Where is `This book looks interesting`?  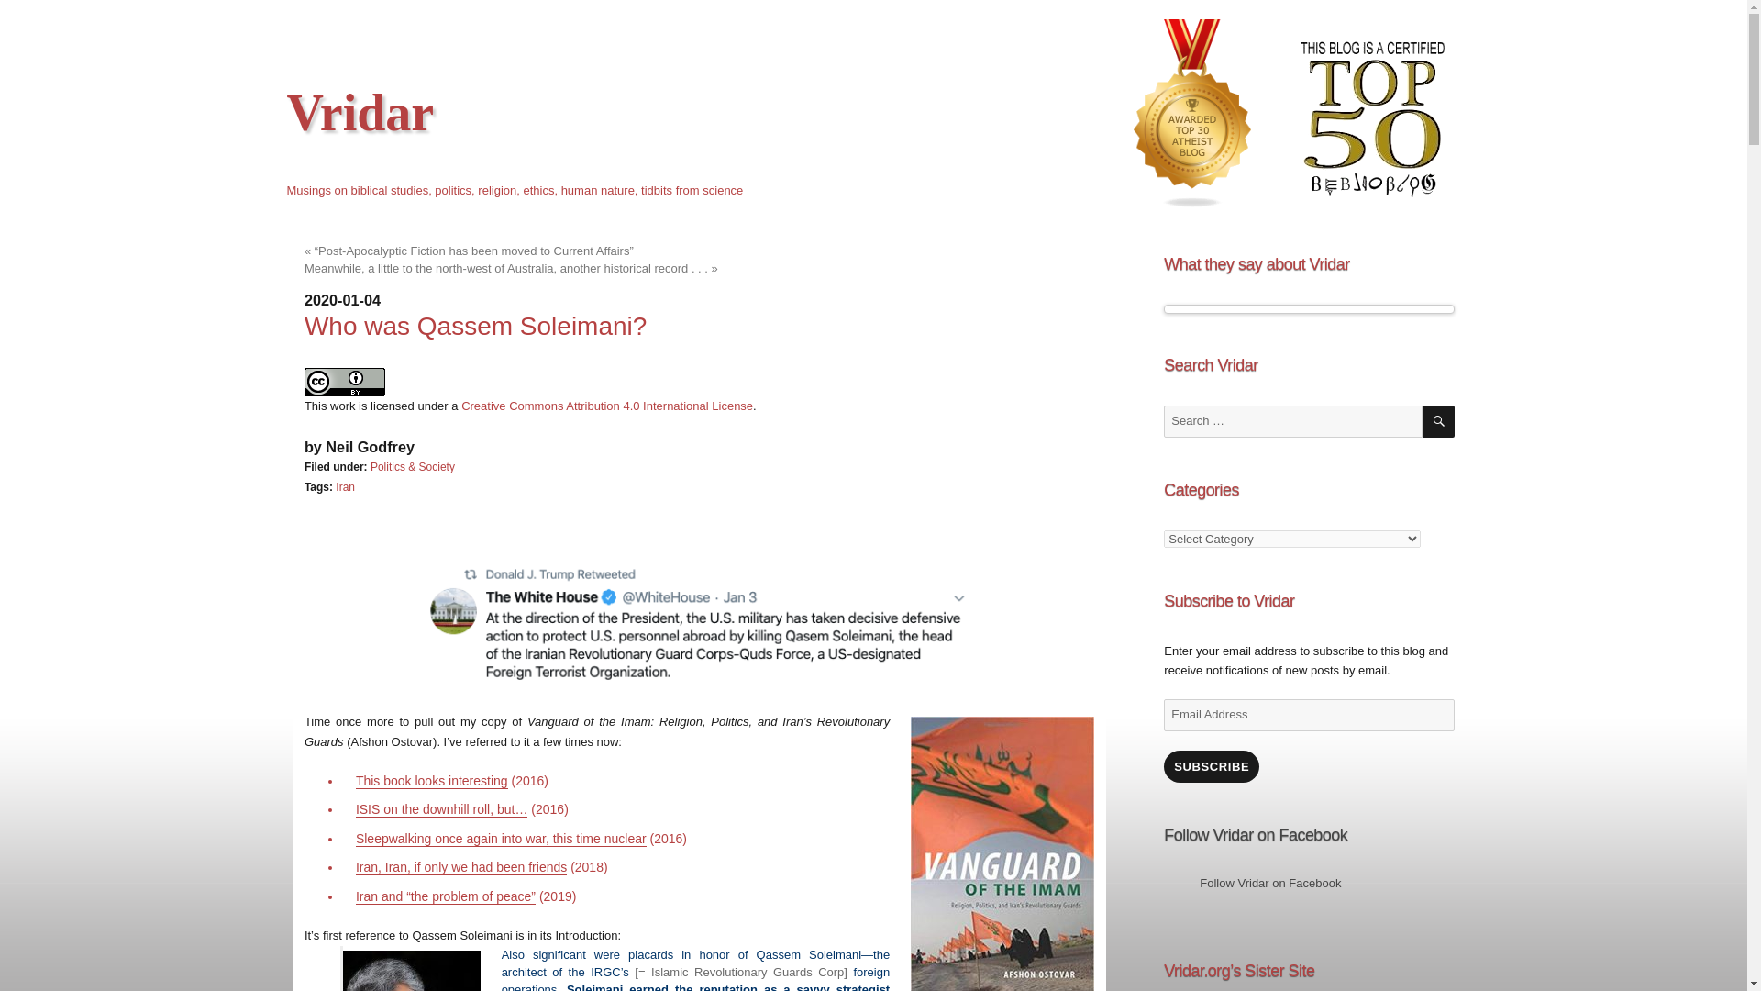
This book looks interesting is located at coordinates (431, 780).